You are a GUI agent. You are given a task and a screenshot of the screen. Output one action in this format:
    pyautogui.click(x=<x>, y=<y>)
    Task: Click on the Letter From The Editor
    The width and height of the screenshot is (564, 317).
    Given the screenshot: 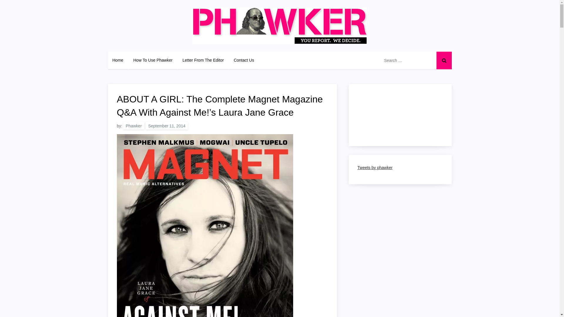 What is the action you would take?
    pyautogui.click(x=203, y=60)
    